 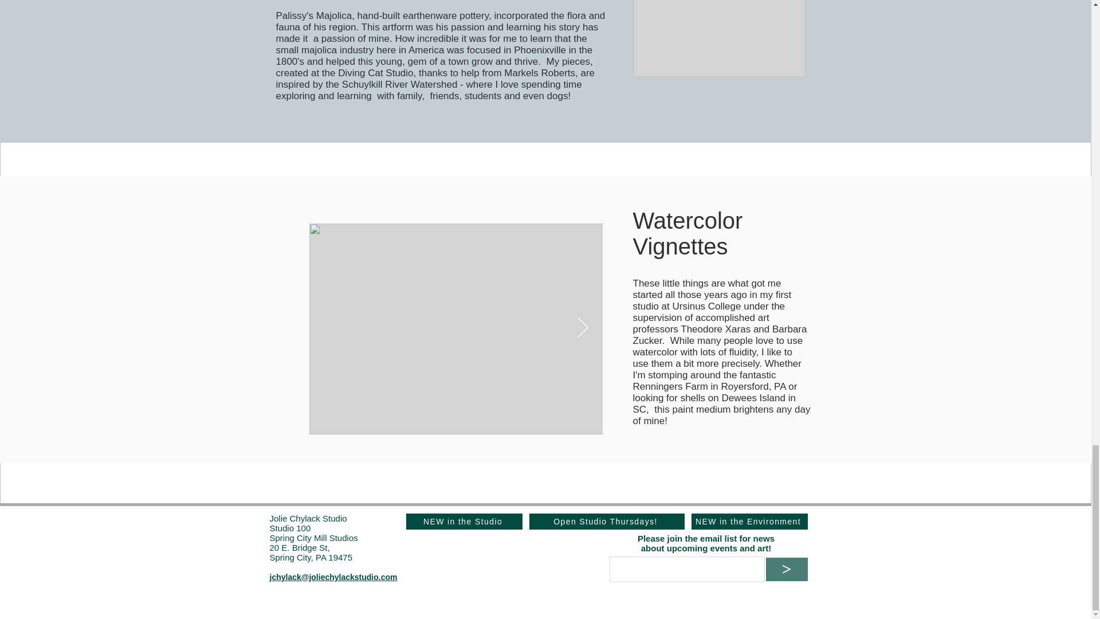 What do you see at coordinates (606, 522) in the screenshot?
I see `Open Studio Thursdays!` at bounding box center [606, 522].